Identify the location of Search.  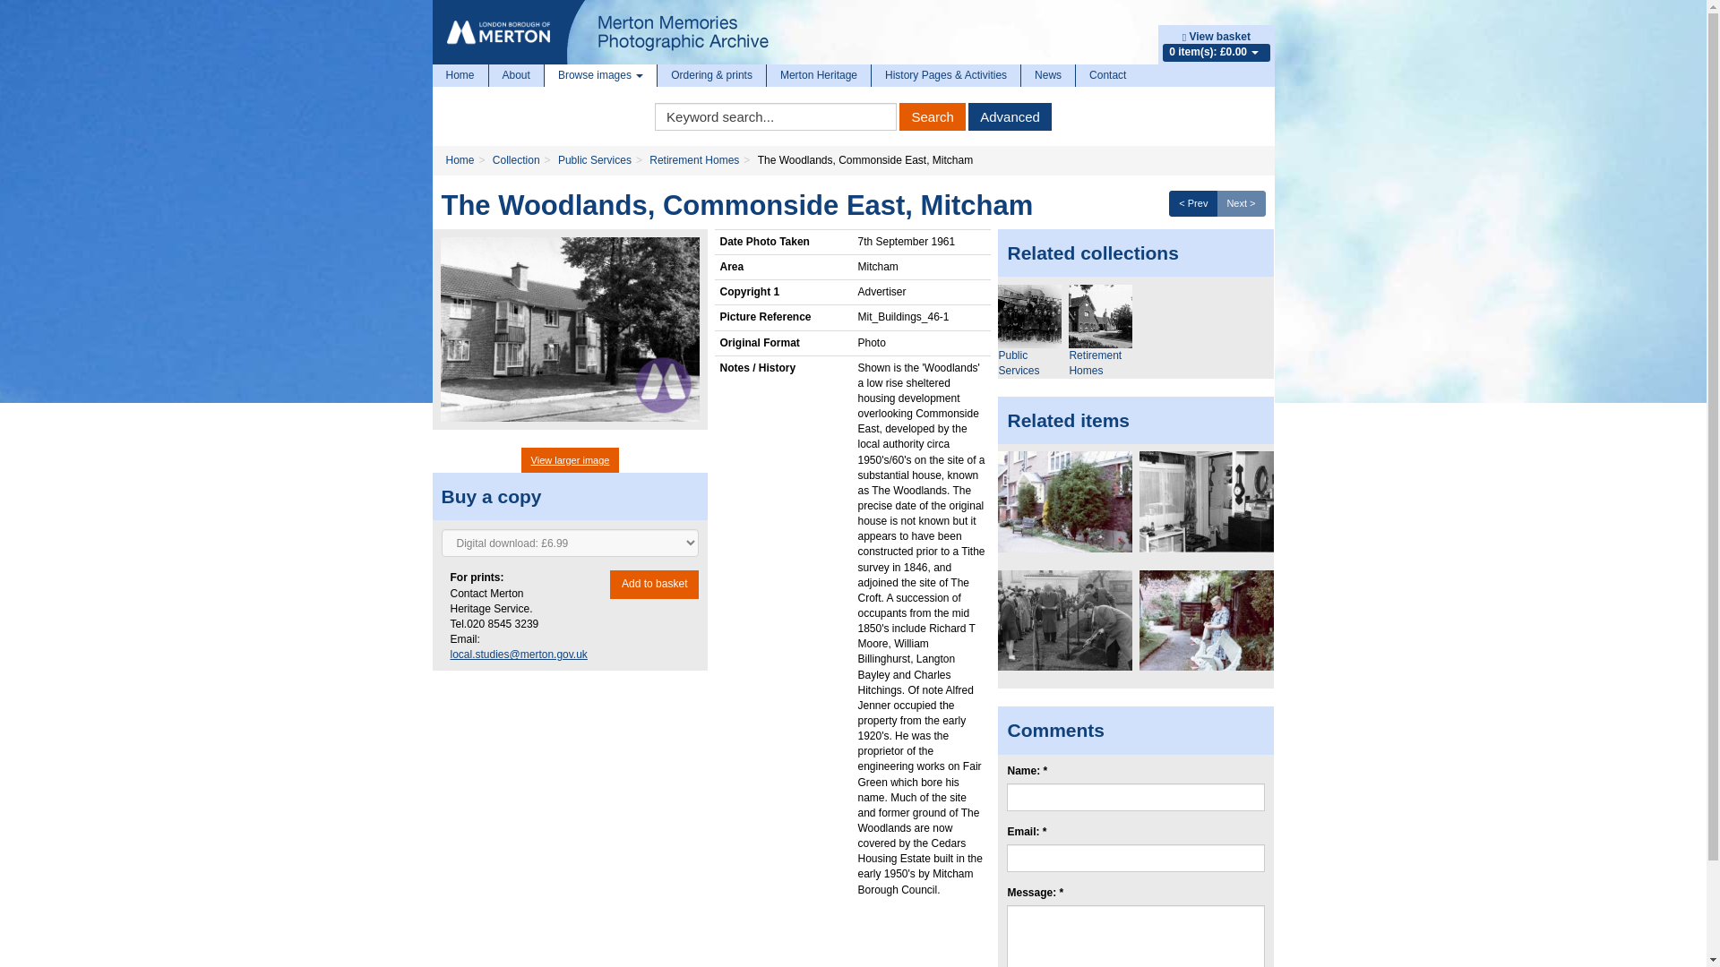
(932, 116).